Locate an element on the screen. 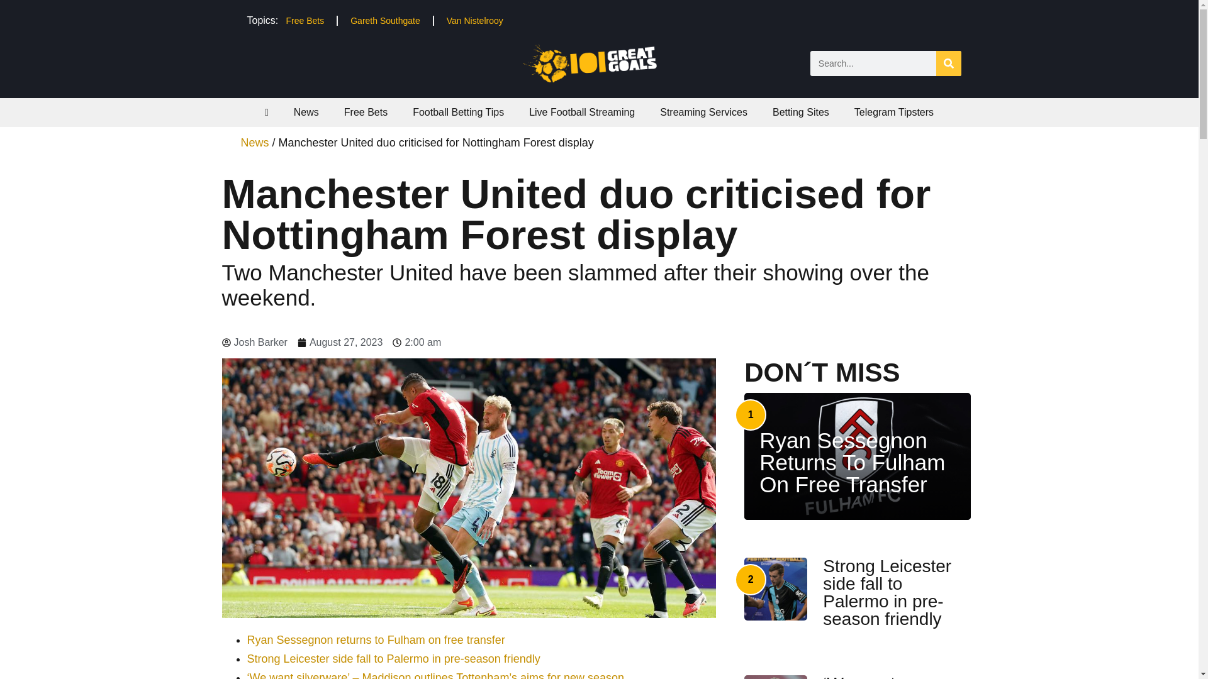 This screenshot has height=679, width=1208. Betting Sites is located at coordinates (800, 112).